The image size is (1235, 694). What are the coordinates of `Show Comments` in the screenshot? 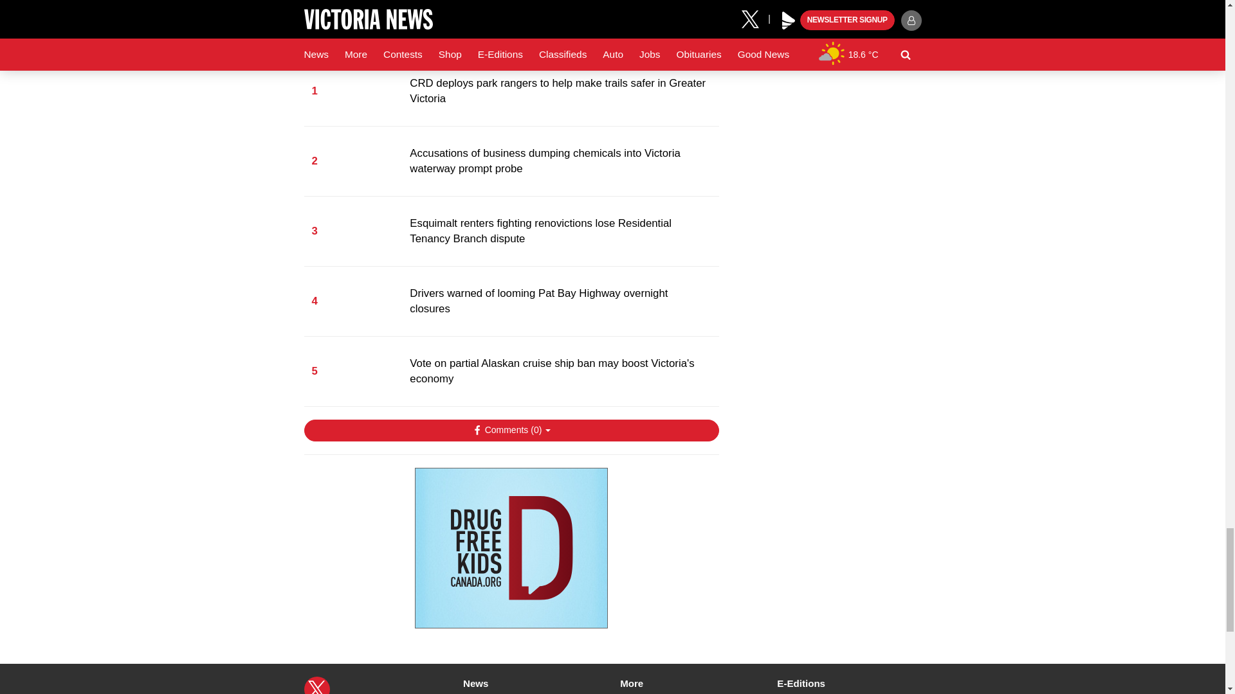 It's located at (511, 431).